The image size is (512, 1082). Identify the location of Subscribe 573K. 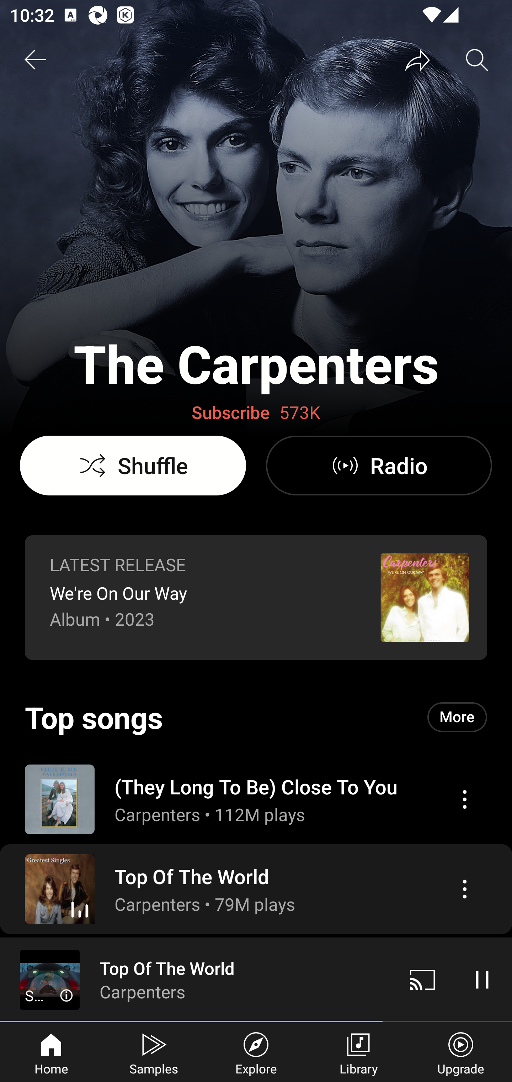
(256, 413).